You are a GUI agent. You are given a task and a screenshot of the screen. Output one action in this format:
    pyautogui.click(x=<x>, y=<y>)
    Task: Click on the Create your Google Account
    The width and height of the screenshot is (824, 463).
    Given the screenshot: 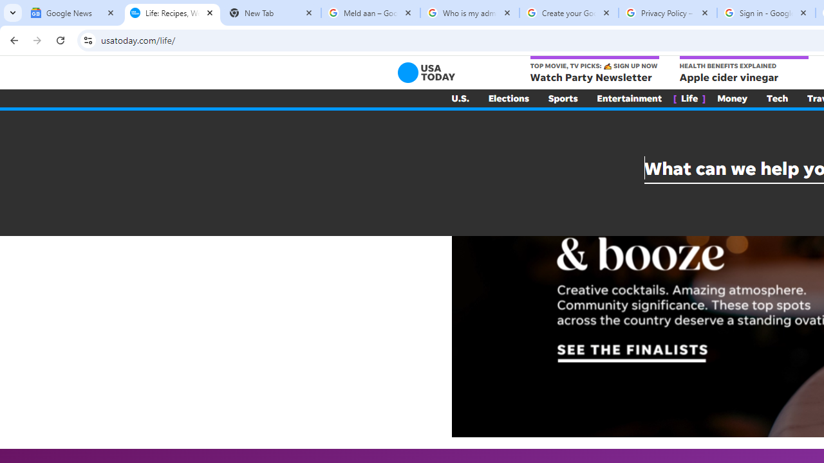 What is the action you would take?
    pyautogui.click(x=569, y=13)
    